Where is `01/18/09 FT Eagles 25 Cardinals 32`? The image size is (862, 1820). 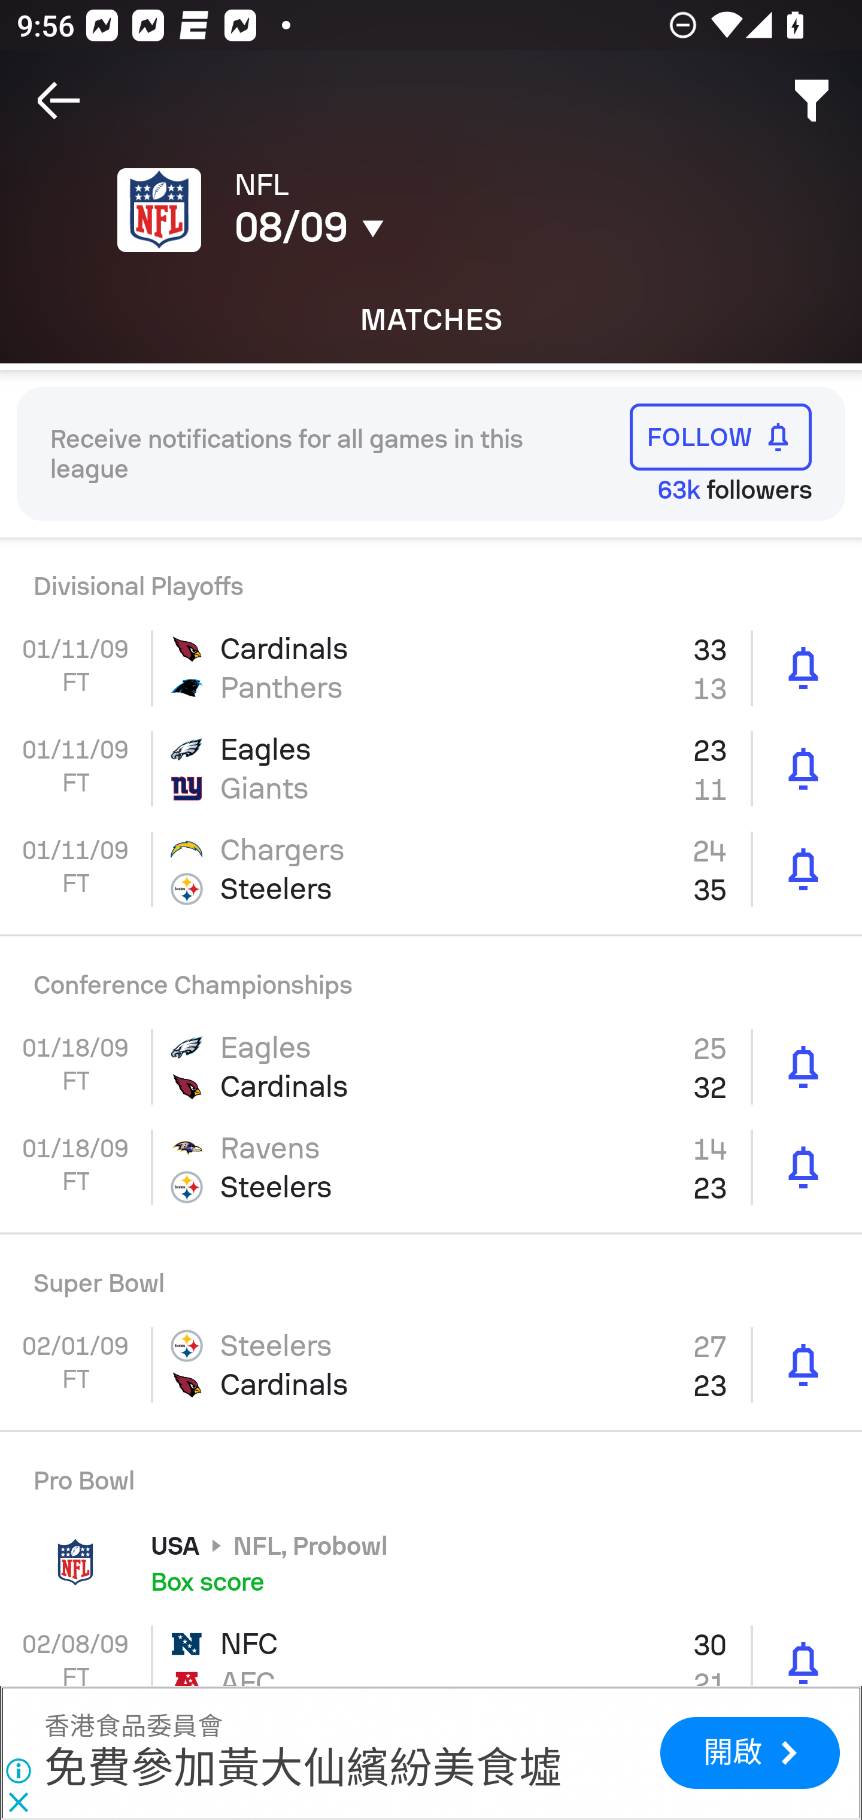 01/18/09 FT Eagles 25 Cardinals 32 is located at coordinates (431, 1067).